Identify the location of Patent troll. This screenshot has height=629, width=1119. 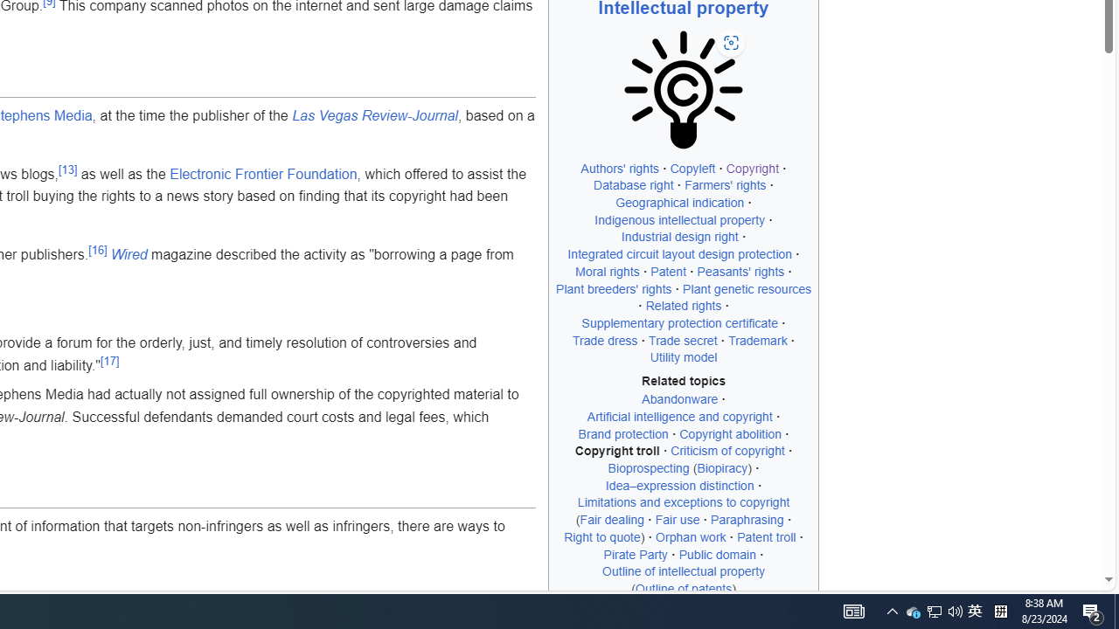
(767, 536).